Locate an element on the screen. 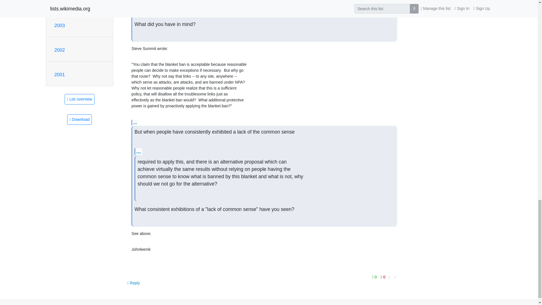  Permalink for this message is located at coordinates (395, 277).